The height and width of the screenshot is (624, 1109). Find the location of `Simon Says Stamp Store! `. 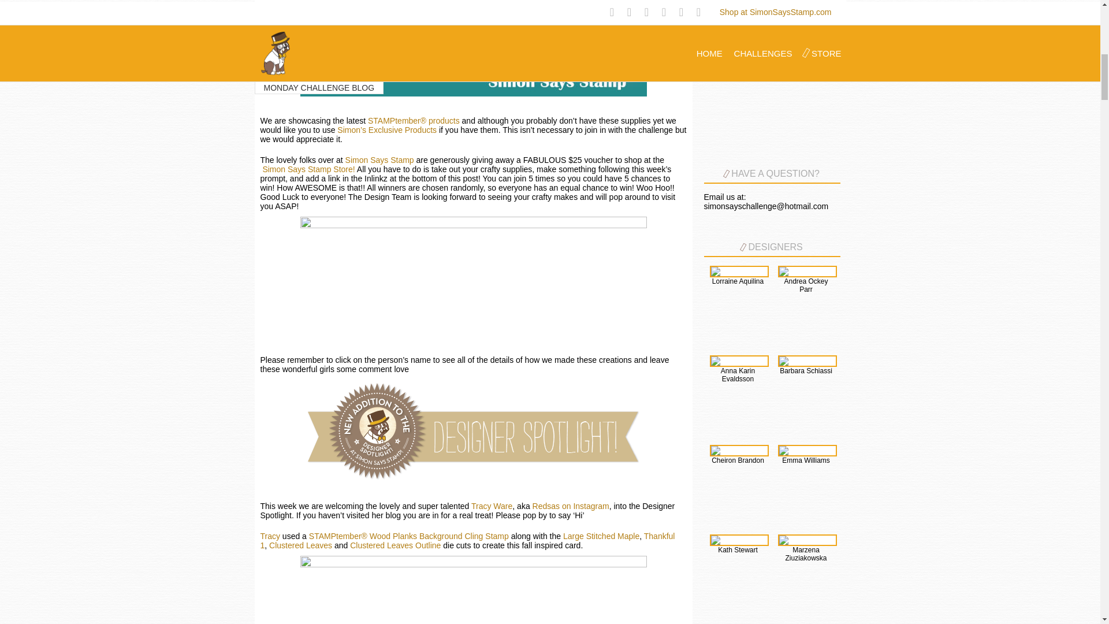

Simon Says Stamp Store!  is located at coordinates (308, 169).